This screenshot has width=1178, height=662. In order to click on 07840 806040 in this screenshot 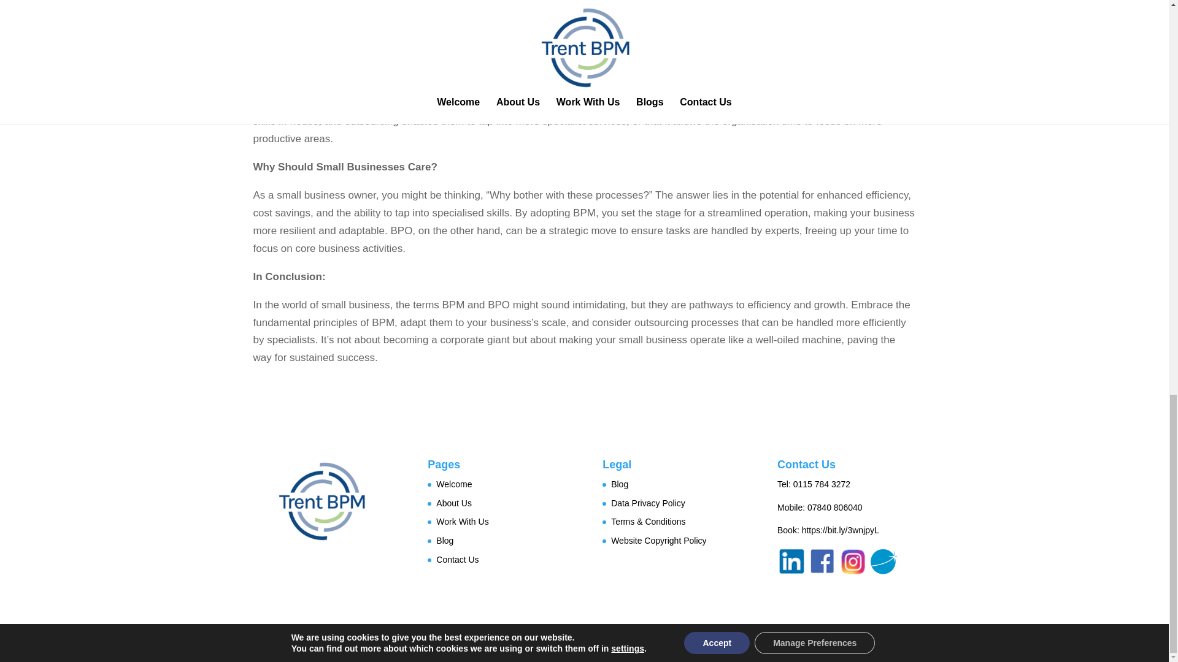, I will do `click(834, 507)`.